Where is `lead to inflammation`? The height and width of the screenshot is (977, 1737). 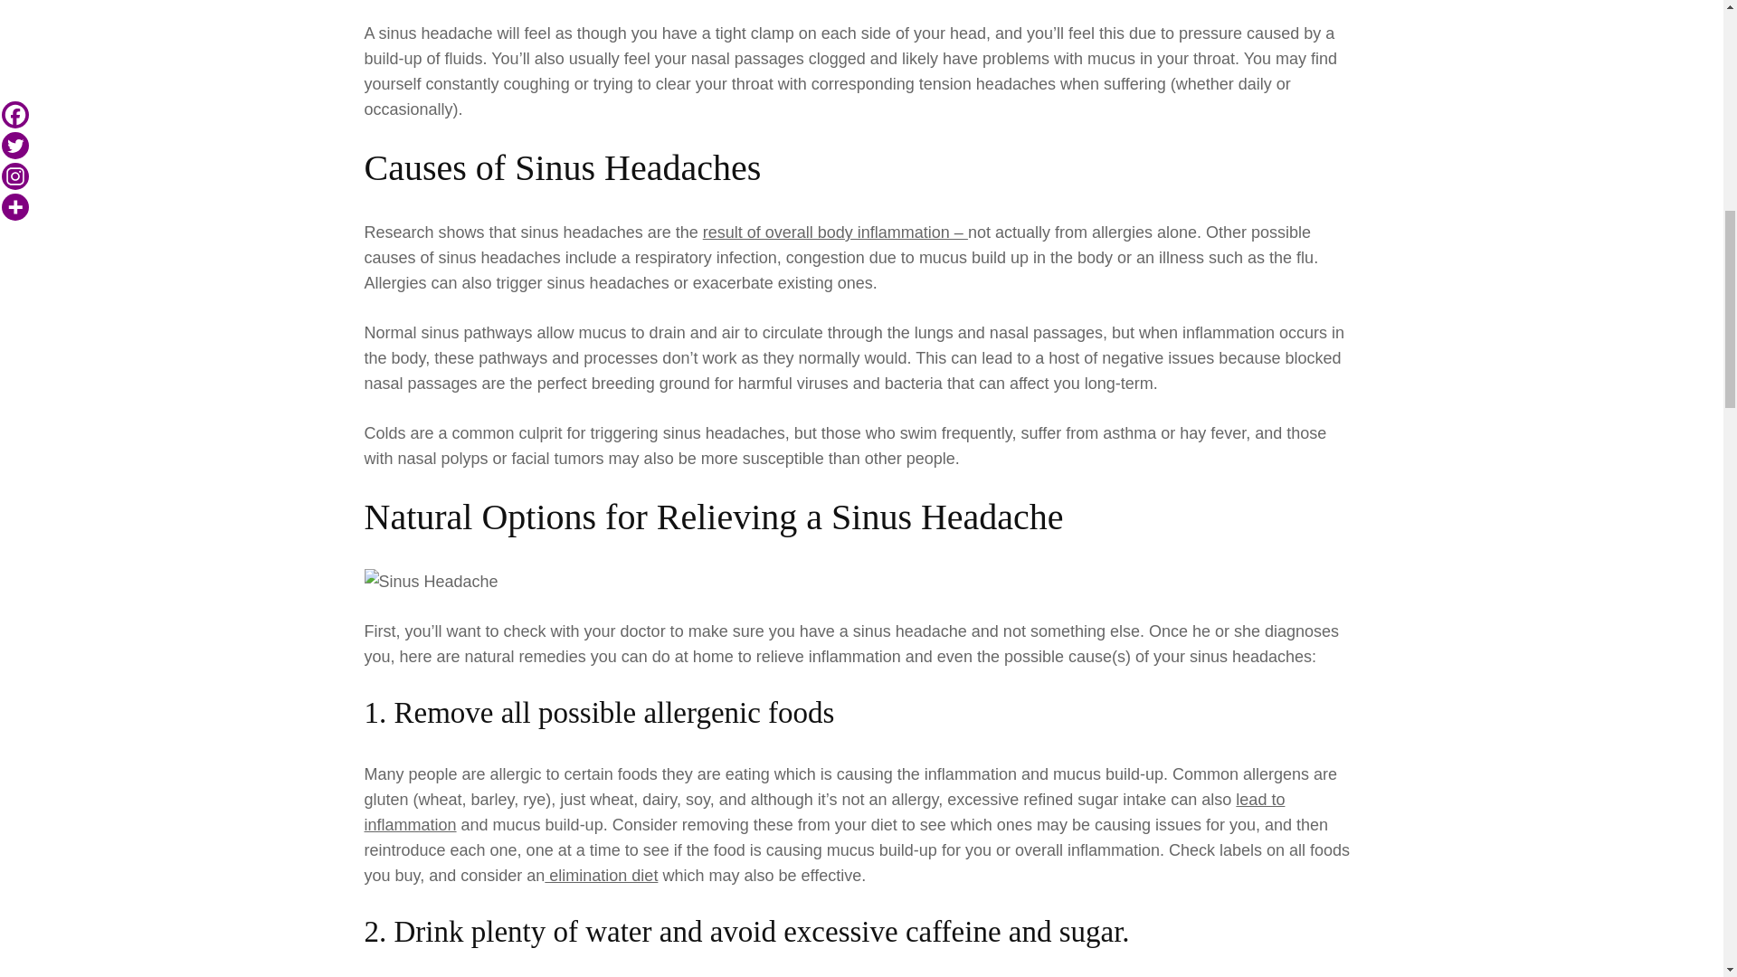
lead to inflammation is located at coordinates (823, 931).